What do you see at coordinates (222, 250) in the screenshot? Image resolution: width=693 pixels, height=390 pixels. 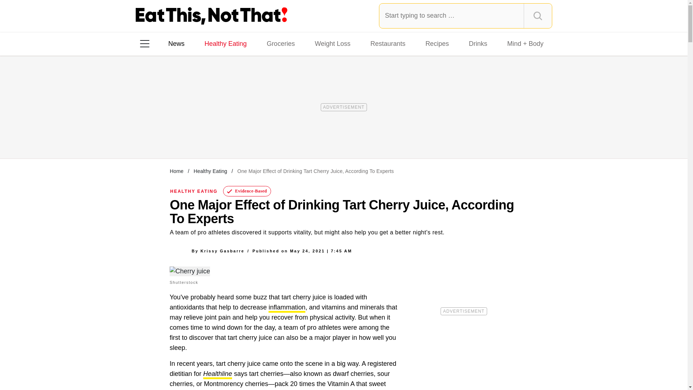 I see `Posts by Krissy Gasbarre` at bounding box center [222, 250].